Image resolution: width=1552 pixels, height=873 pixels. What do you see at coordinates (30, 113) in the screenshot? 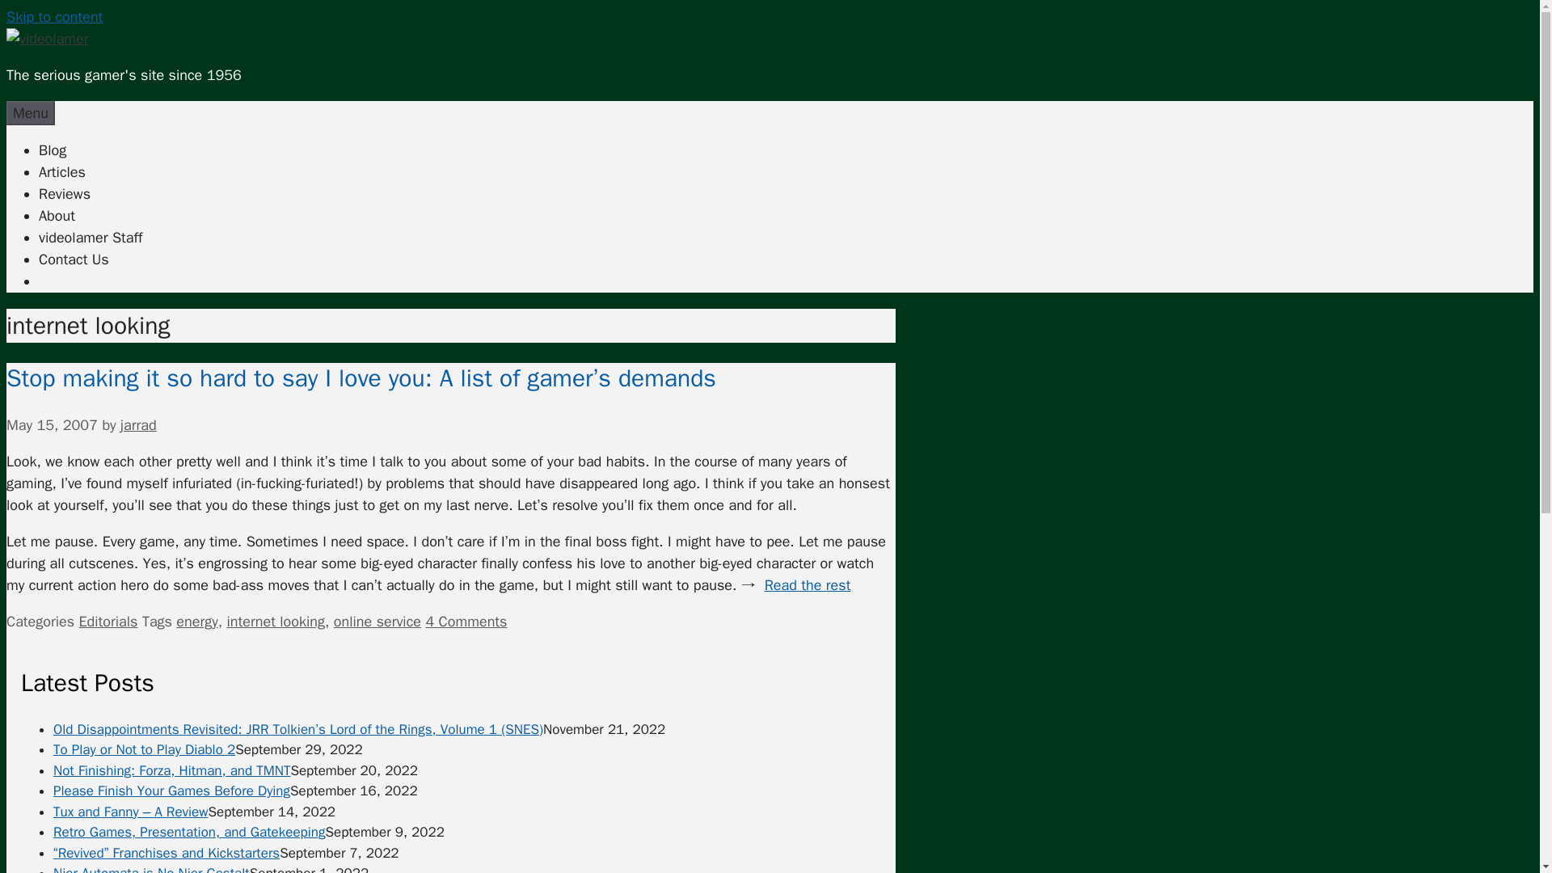
I see `Menu` at bounding box center [30, 113].